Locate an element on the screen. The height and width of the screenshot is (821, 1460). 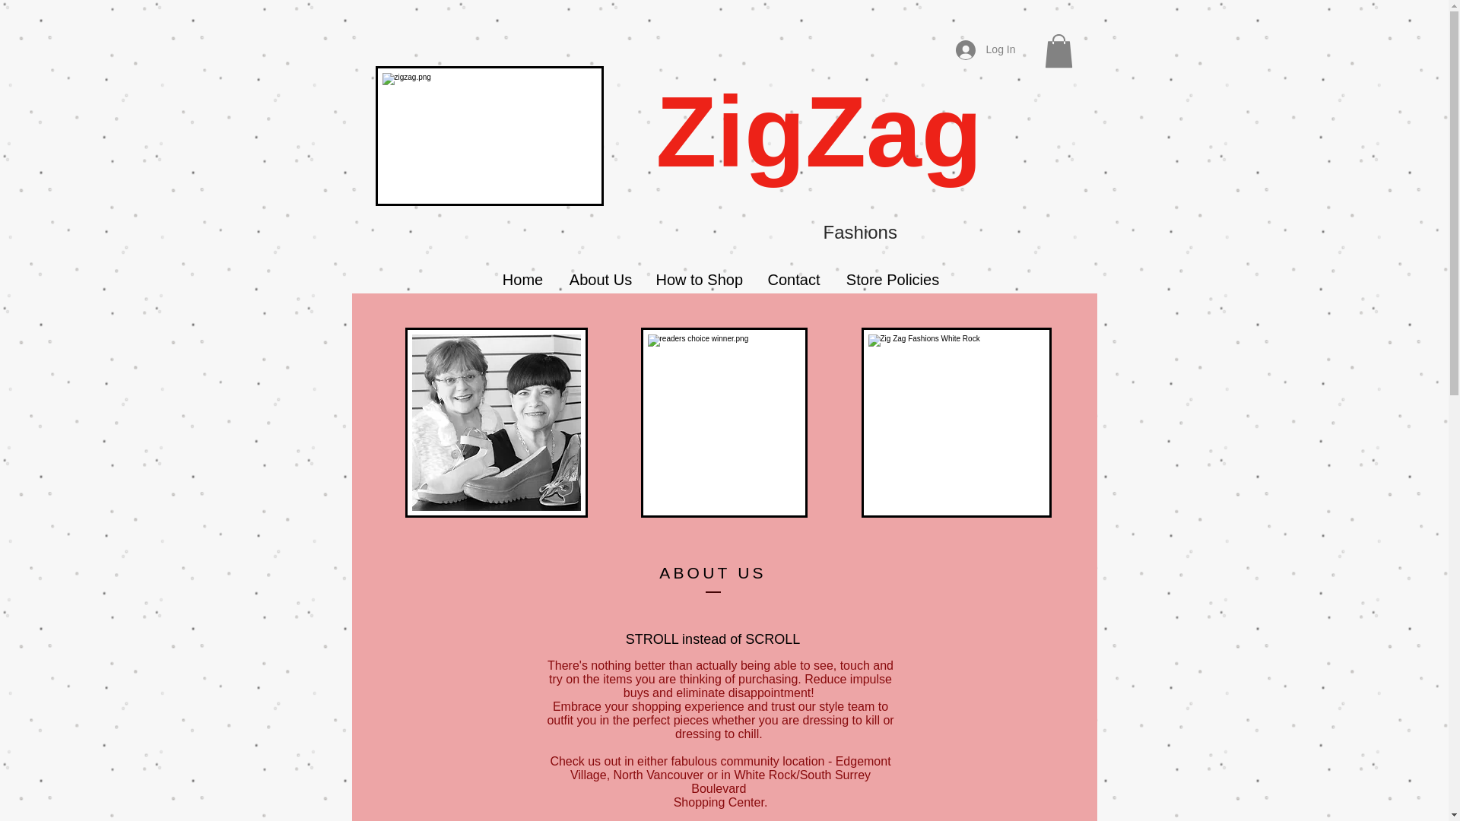
About Us is located at coordinates (599, 280).